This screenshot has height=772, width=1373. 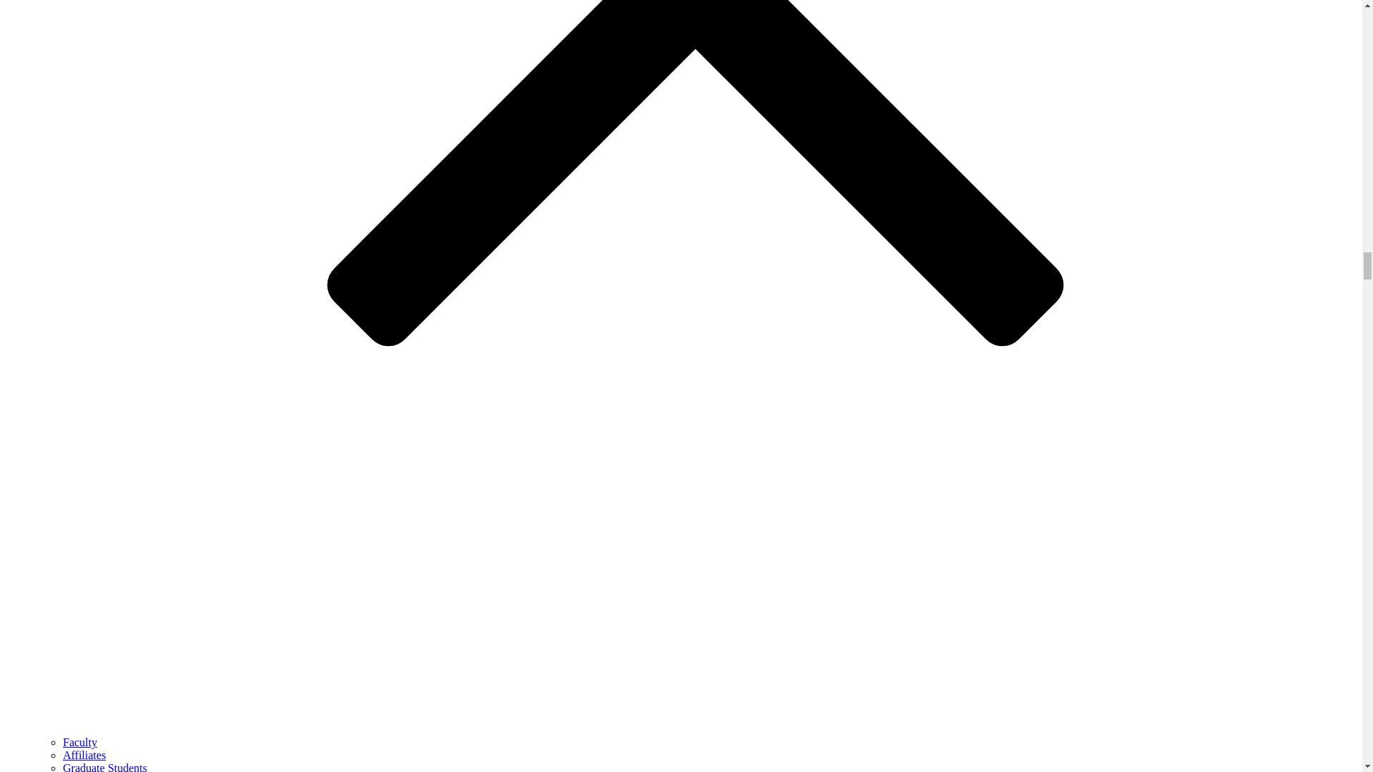 I want to click on Affiliates, so click(x=84, y=755).